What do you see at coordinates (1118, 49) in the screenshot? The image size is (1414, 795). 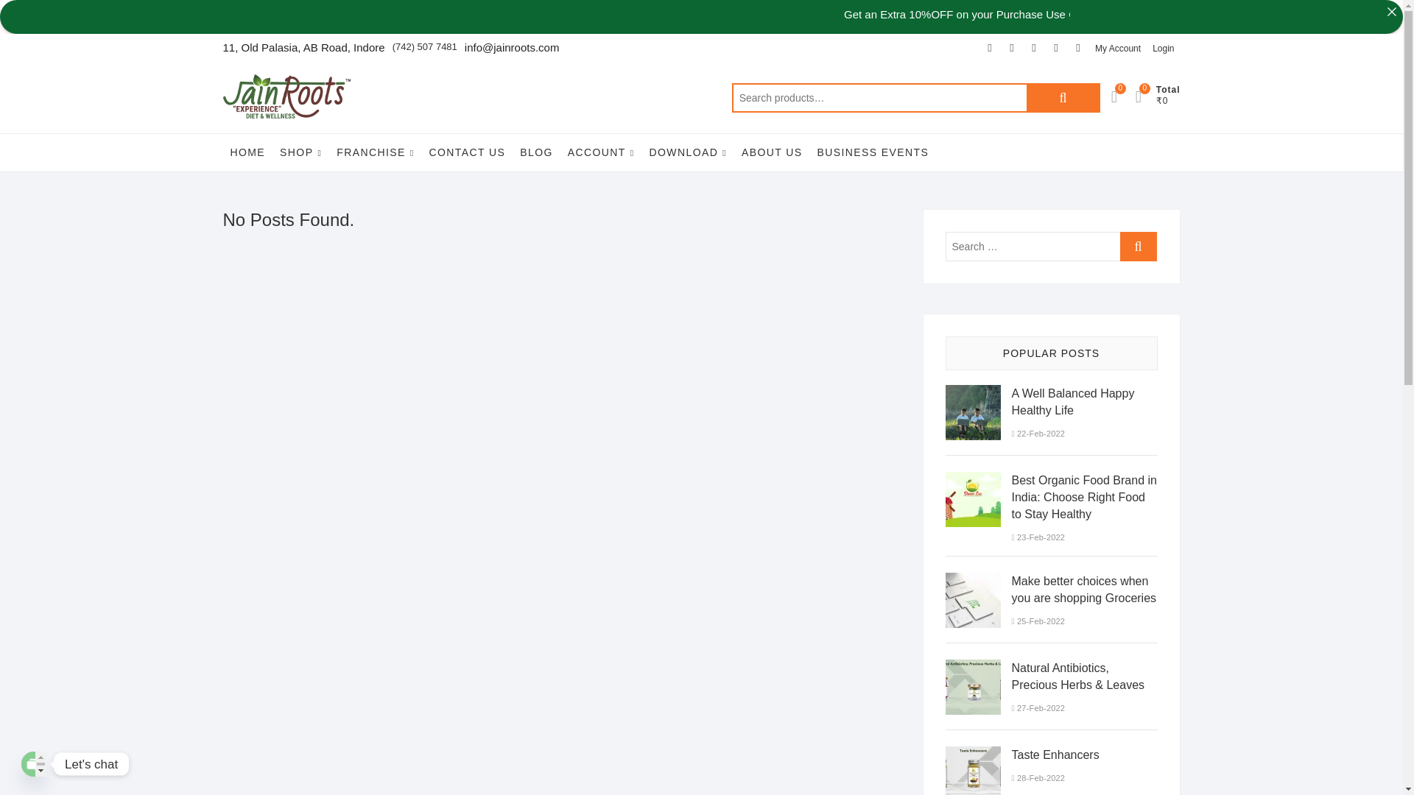 I see `My Account` at bounding box center [1118, 49].